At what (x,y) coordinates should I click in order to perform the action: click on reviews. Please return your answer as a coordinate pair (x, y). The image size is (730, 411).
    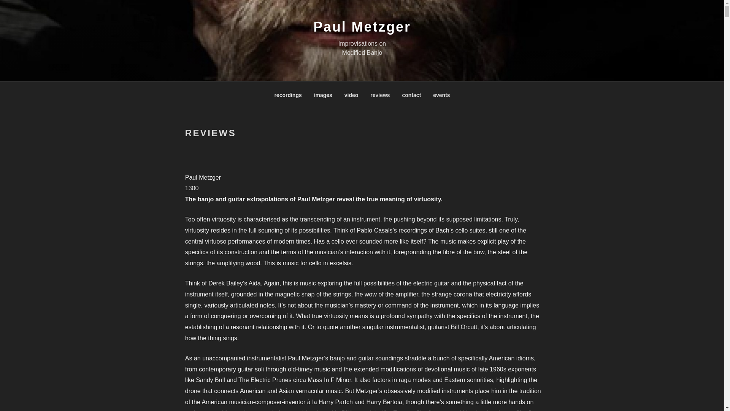
    Looking at the image, I should click on (380, 95).